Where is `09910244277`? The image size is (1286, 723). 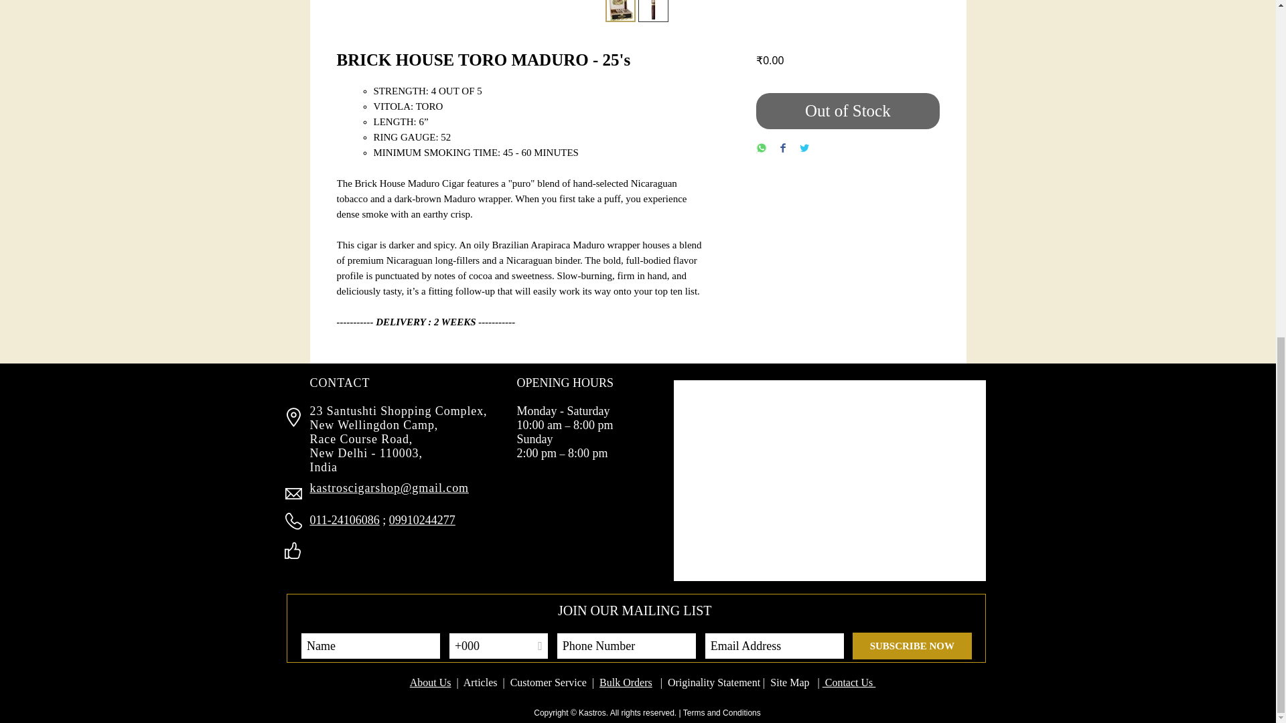 09910244277 is located at coordinates (422, 519).